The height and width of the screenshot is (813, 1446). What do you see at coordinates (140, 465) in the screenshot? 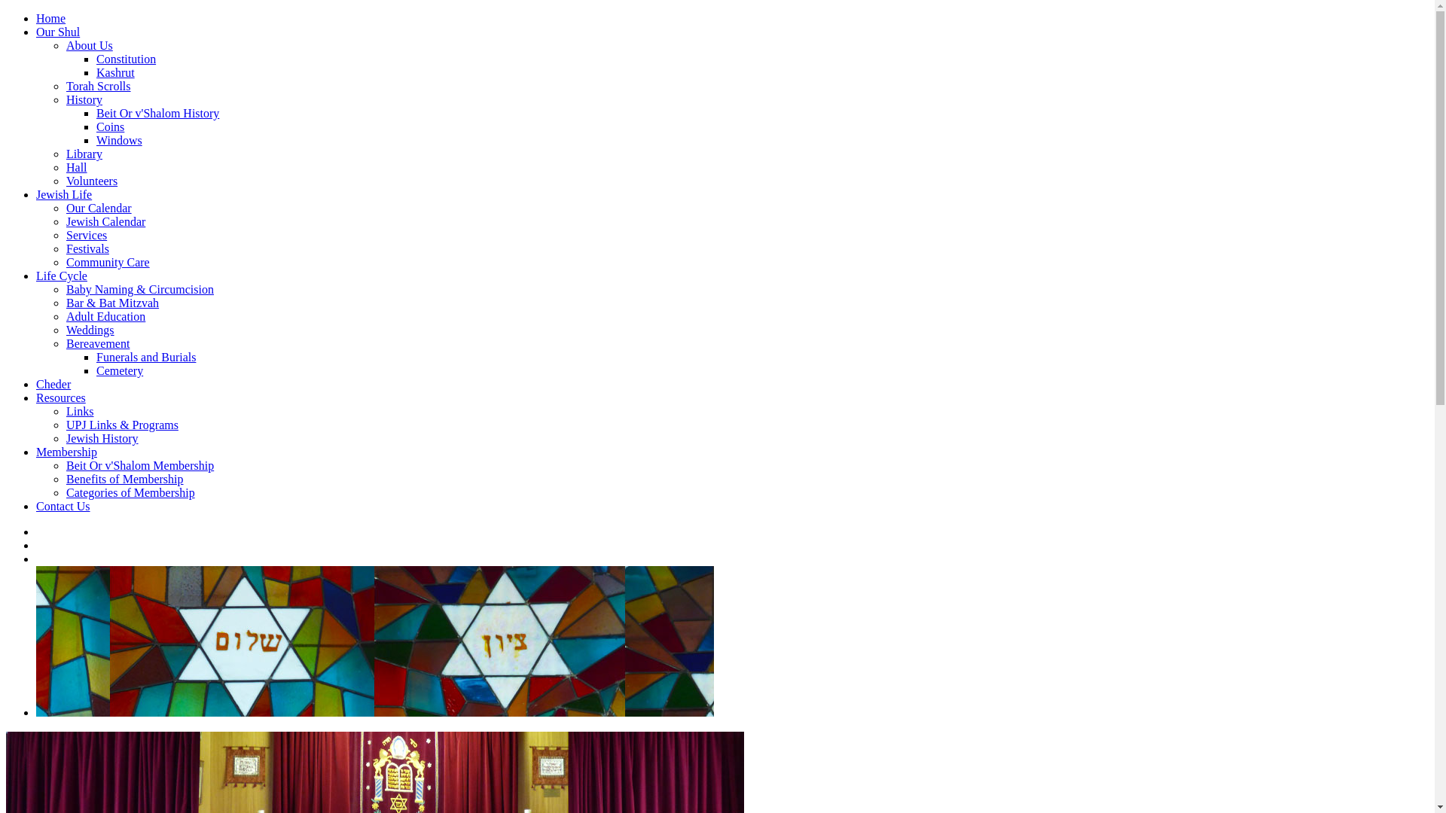
I see `Beit Or v'Shalom Membership` at bounding box center [140, 465].